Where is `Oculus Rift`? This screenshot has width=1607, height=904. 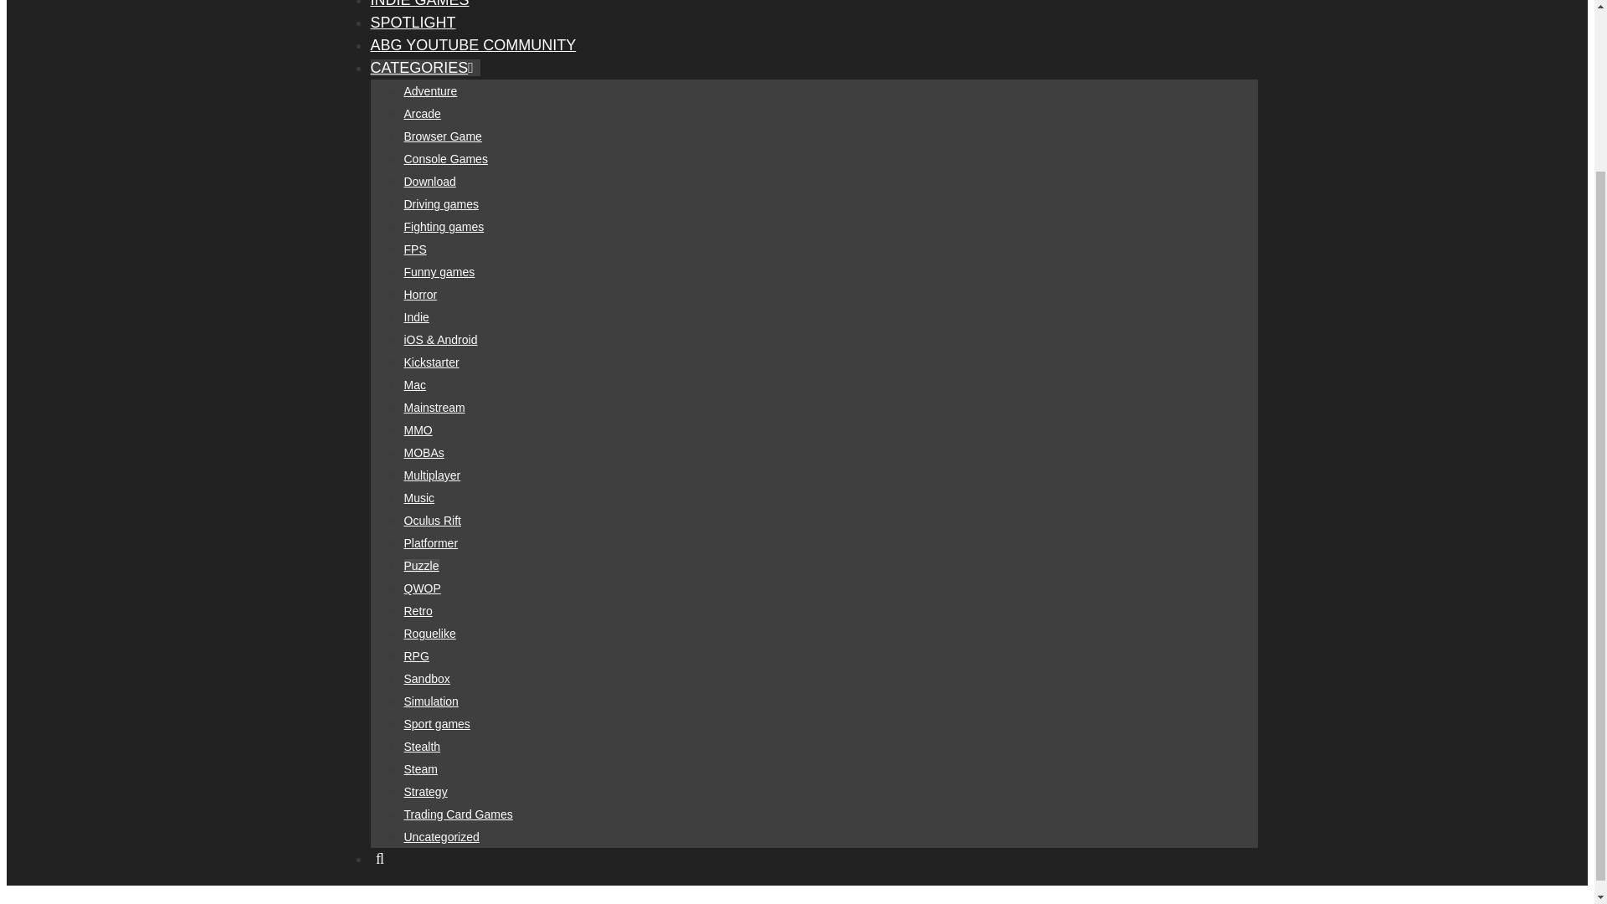 Oculus Rift is located at coordinates (431, 521).